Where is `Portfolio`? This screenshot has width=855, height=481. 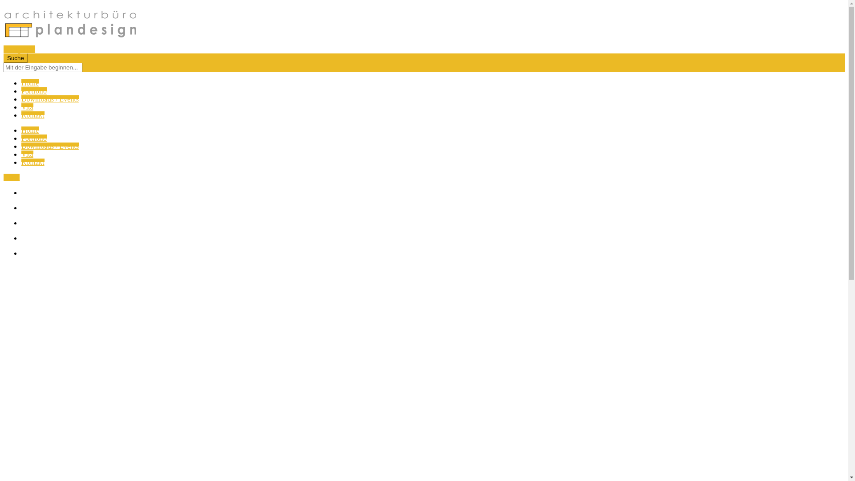 Portfolio is located at coordinates (34, 91).